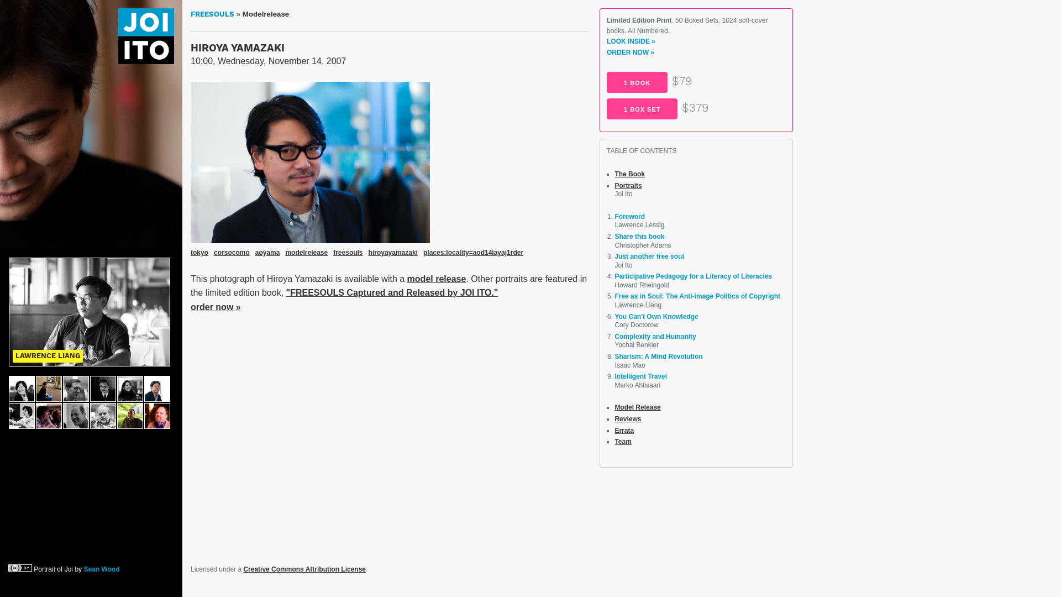  Describe the element at coordinates (22, 416) in the screenshot. I see `Mallika Dutt` at that location.